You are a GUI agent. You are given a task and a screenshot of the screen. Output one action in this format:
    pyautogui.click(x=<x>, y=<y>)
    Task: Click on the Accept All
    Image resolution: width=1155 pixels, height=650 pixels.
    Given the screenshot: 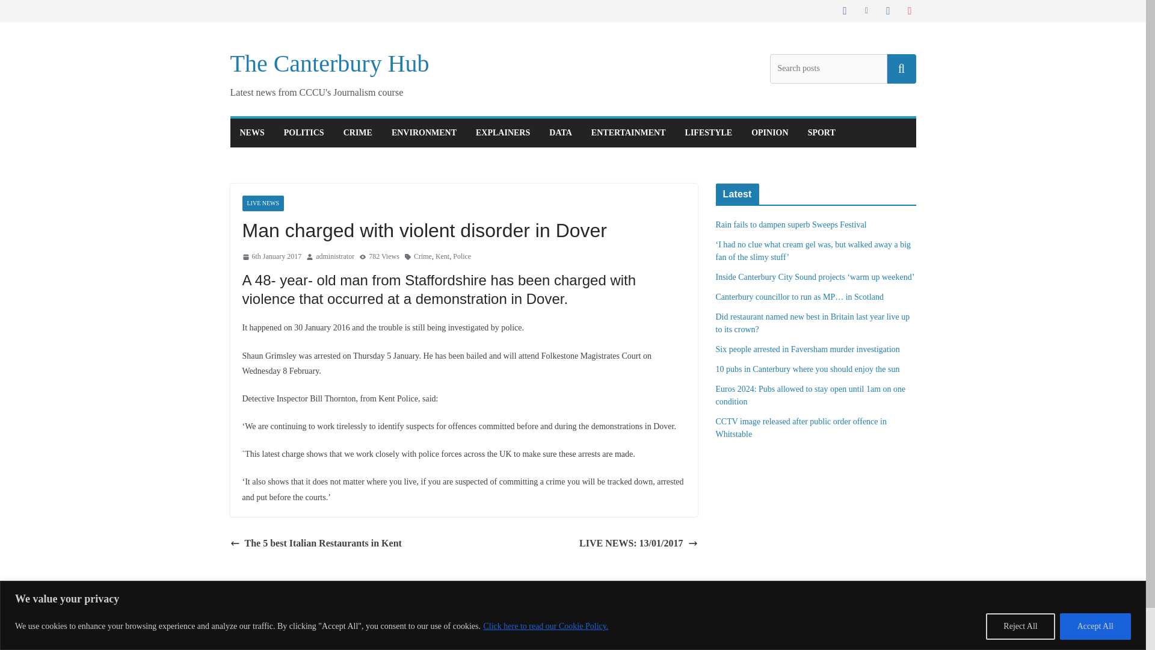 What is the action you would take?
    pyautogui.click(x=1095, y=626)
    